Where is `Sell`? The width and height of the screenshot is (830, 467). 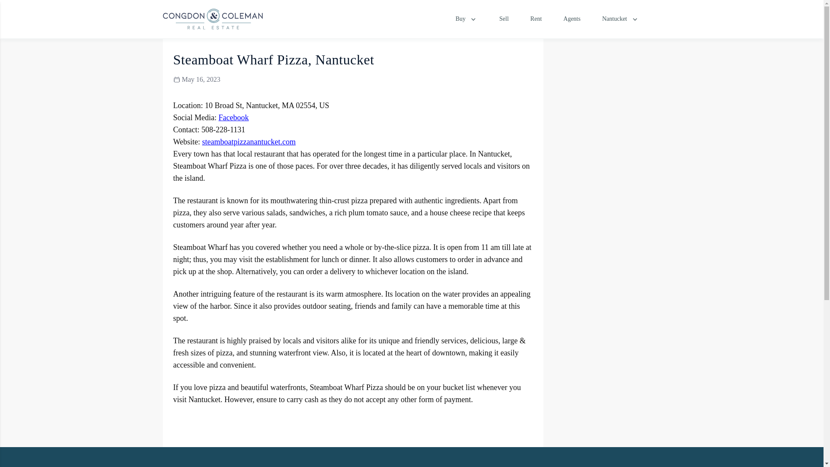
Sell is located at coordinates (504, 19).